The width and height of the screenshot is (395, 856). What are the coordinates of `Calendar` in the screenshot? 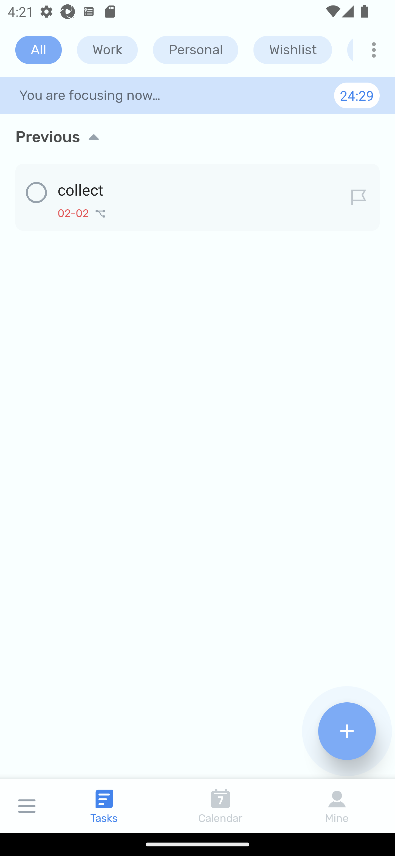 It's located at (221, 806).